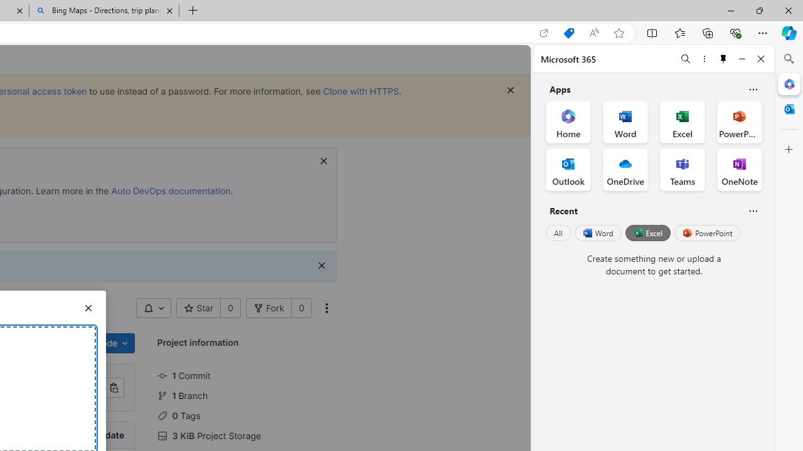  I want to click on Excel, so click(647, 233).